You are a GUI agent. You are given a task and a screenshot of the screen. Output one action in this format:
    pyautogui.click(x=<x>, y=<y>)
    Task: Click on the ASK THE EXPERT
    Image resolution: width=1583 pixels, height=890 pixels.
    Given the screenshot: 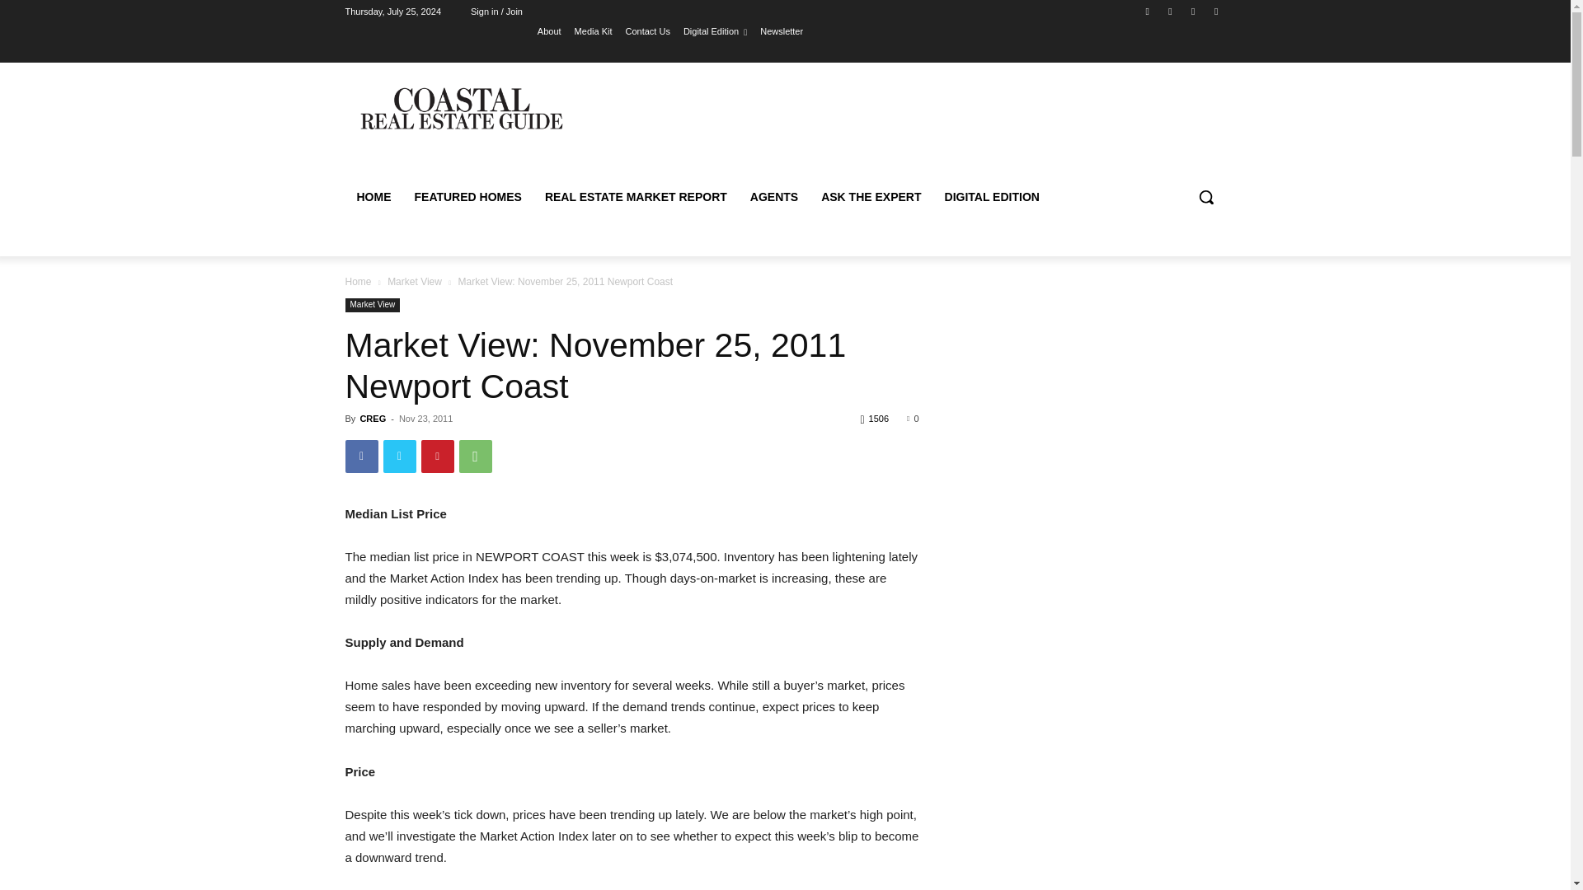 What is the action you would take?
    pyautogui.click(x=871, y=196)
    